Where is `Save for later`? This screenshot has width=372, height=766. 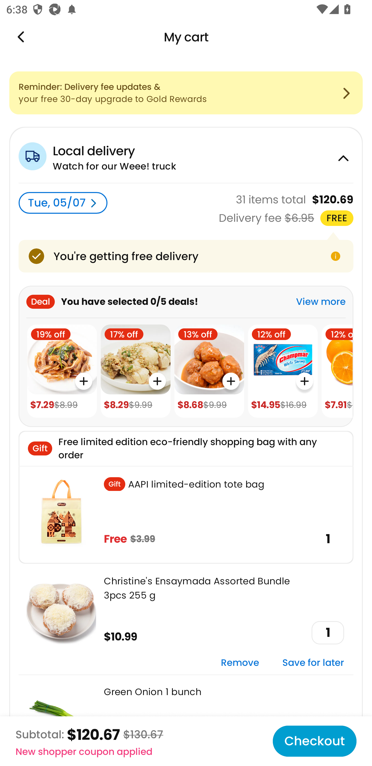
Save for later is located at coordinates (313, 663).